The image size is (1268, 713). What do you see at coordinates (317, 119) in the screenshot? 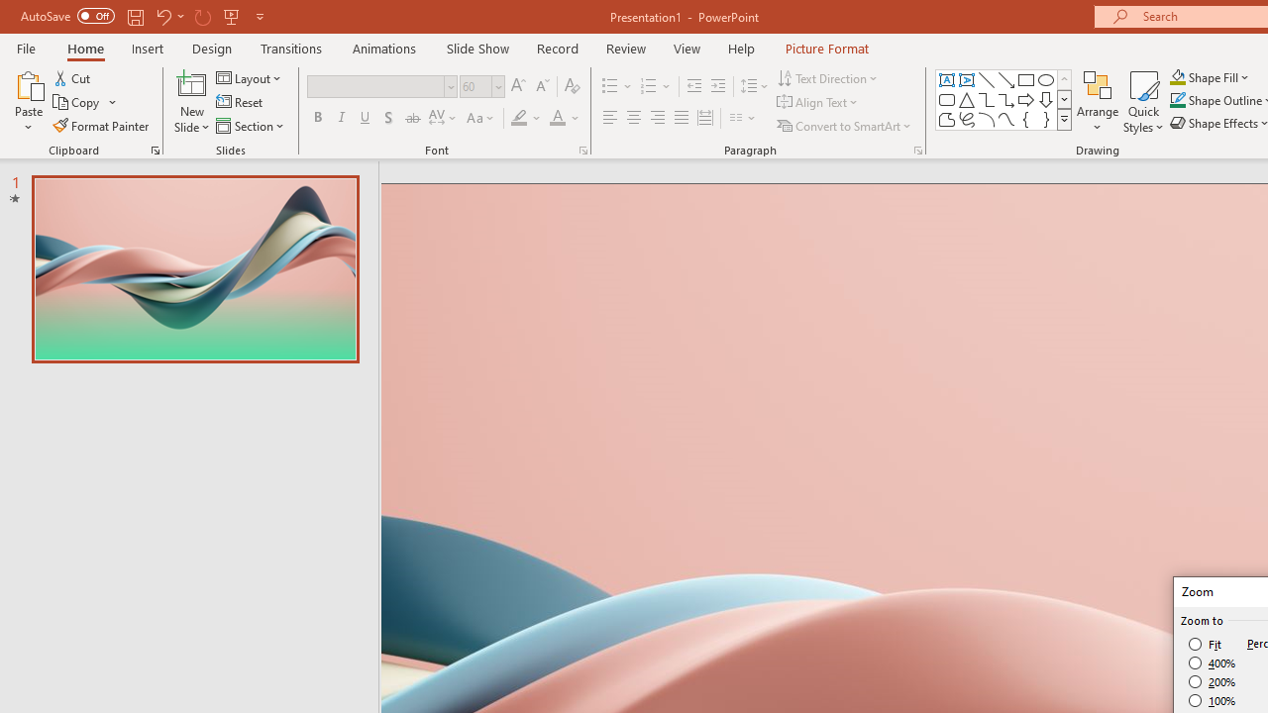
I see `Bold` at bounding box center [317, 119].